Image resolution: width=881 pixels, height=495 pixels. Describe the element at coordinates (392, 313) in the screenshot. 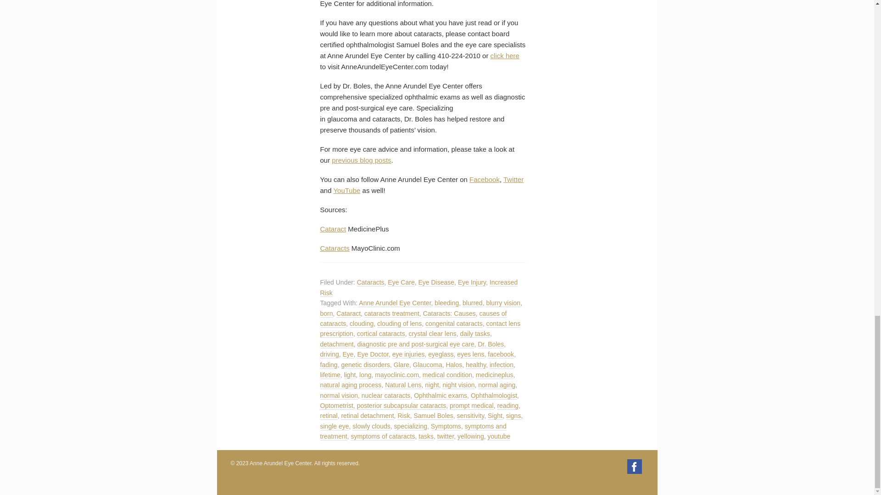

I see `cataracts treatment` at that location.